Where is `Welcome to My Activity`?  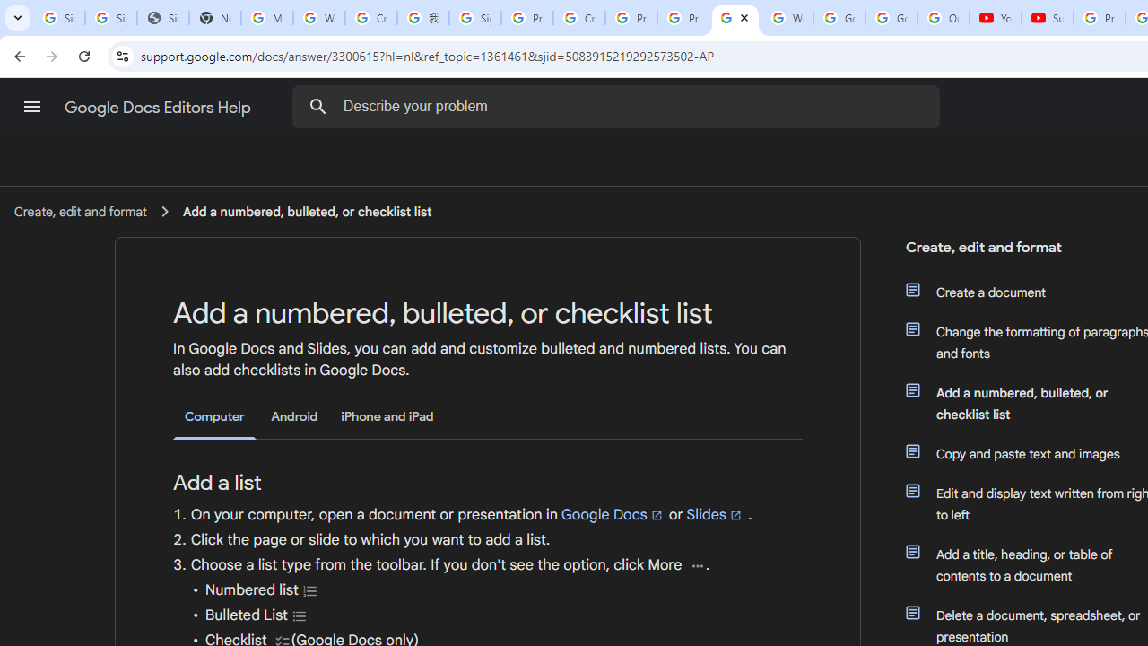 Welcome to My Activity is located at coordinates (787, 18).